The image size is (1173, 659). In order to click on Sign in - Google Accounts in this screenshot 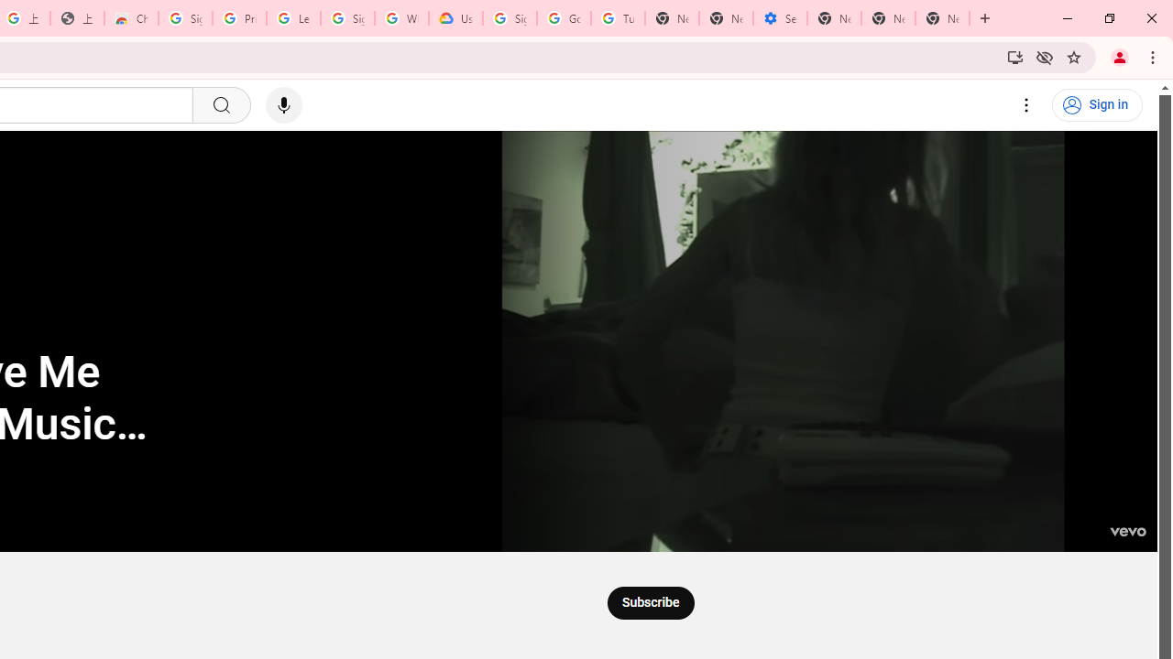, I will do `click(510, 18)`.